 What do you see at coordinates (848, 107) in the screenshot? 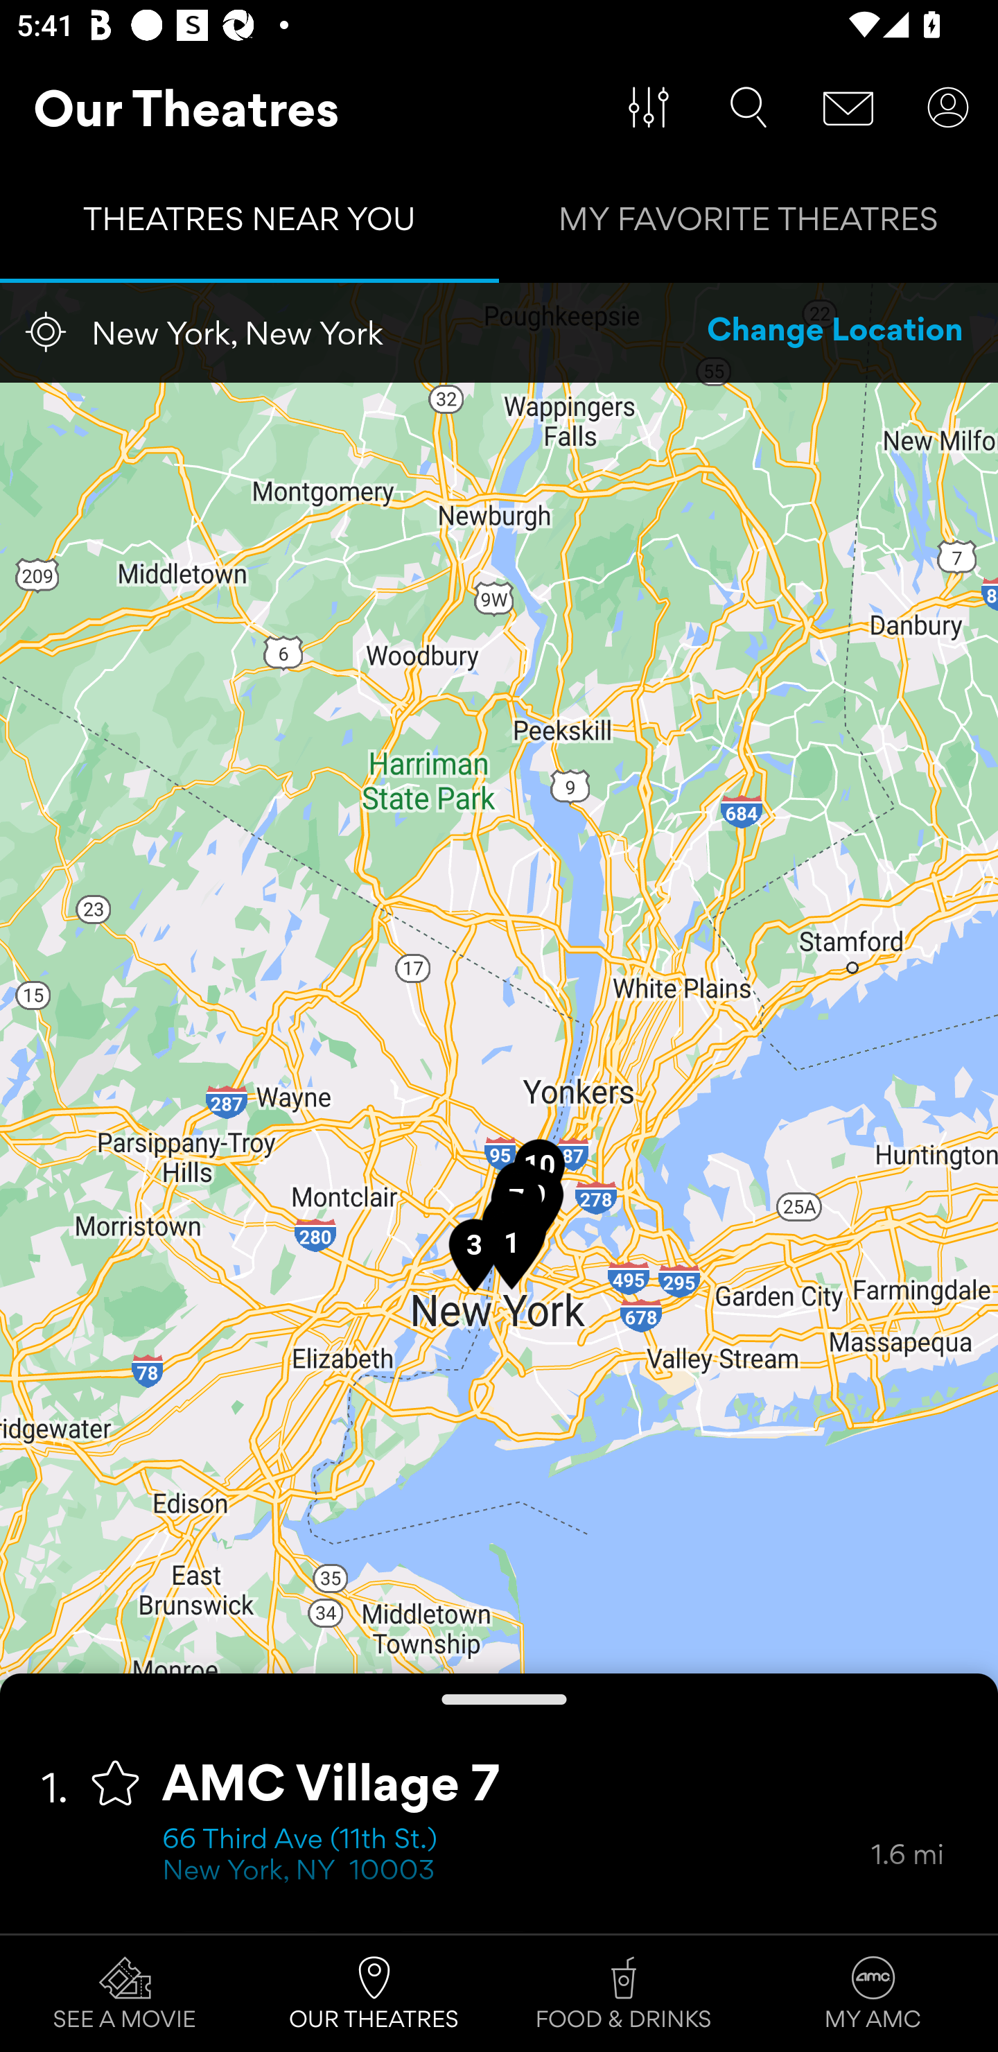
I see `Message Center` at bounding box center [848, 107].